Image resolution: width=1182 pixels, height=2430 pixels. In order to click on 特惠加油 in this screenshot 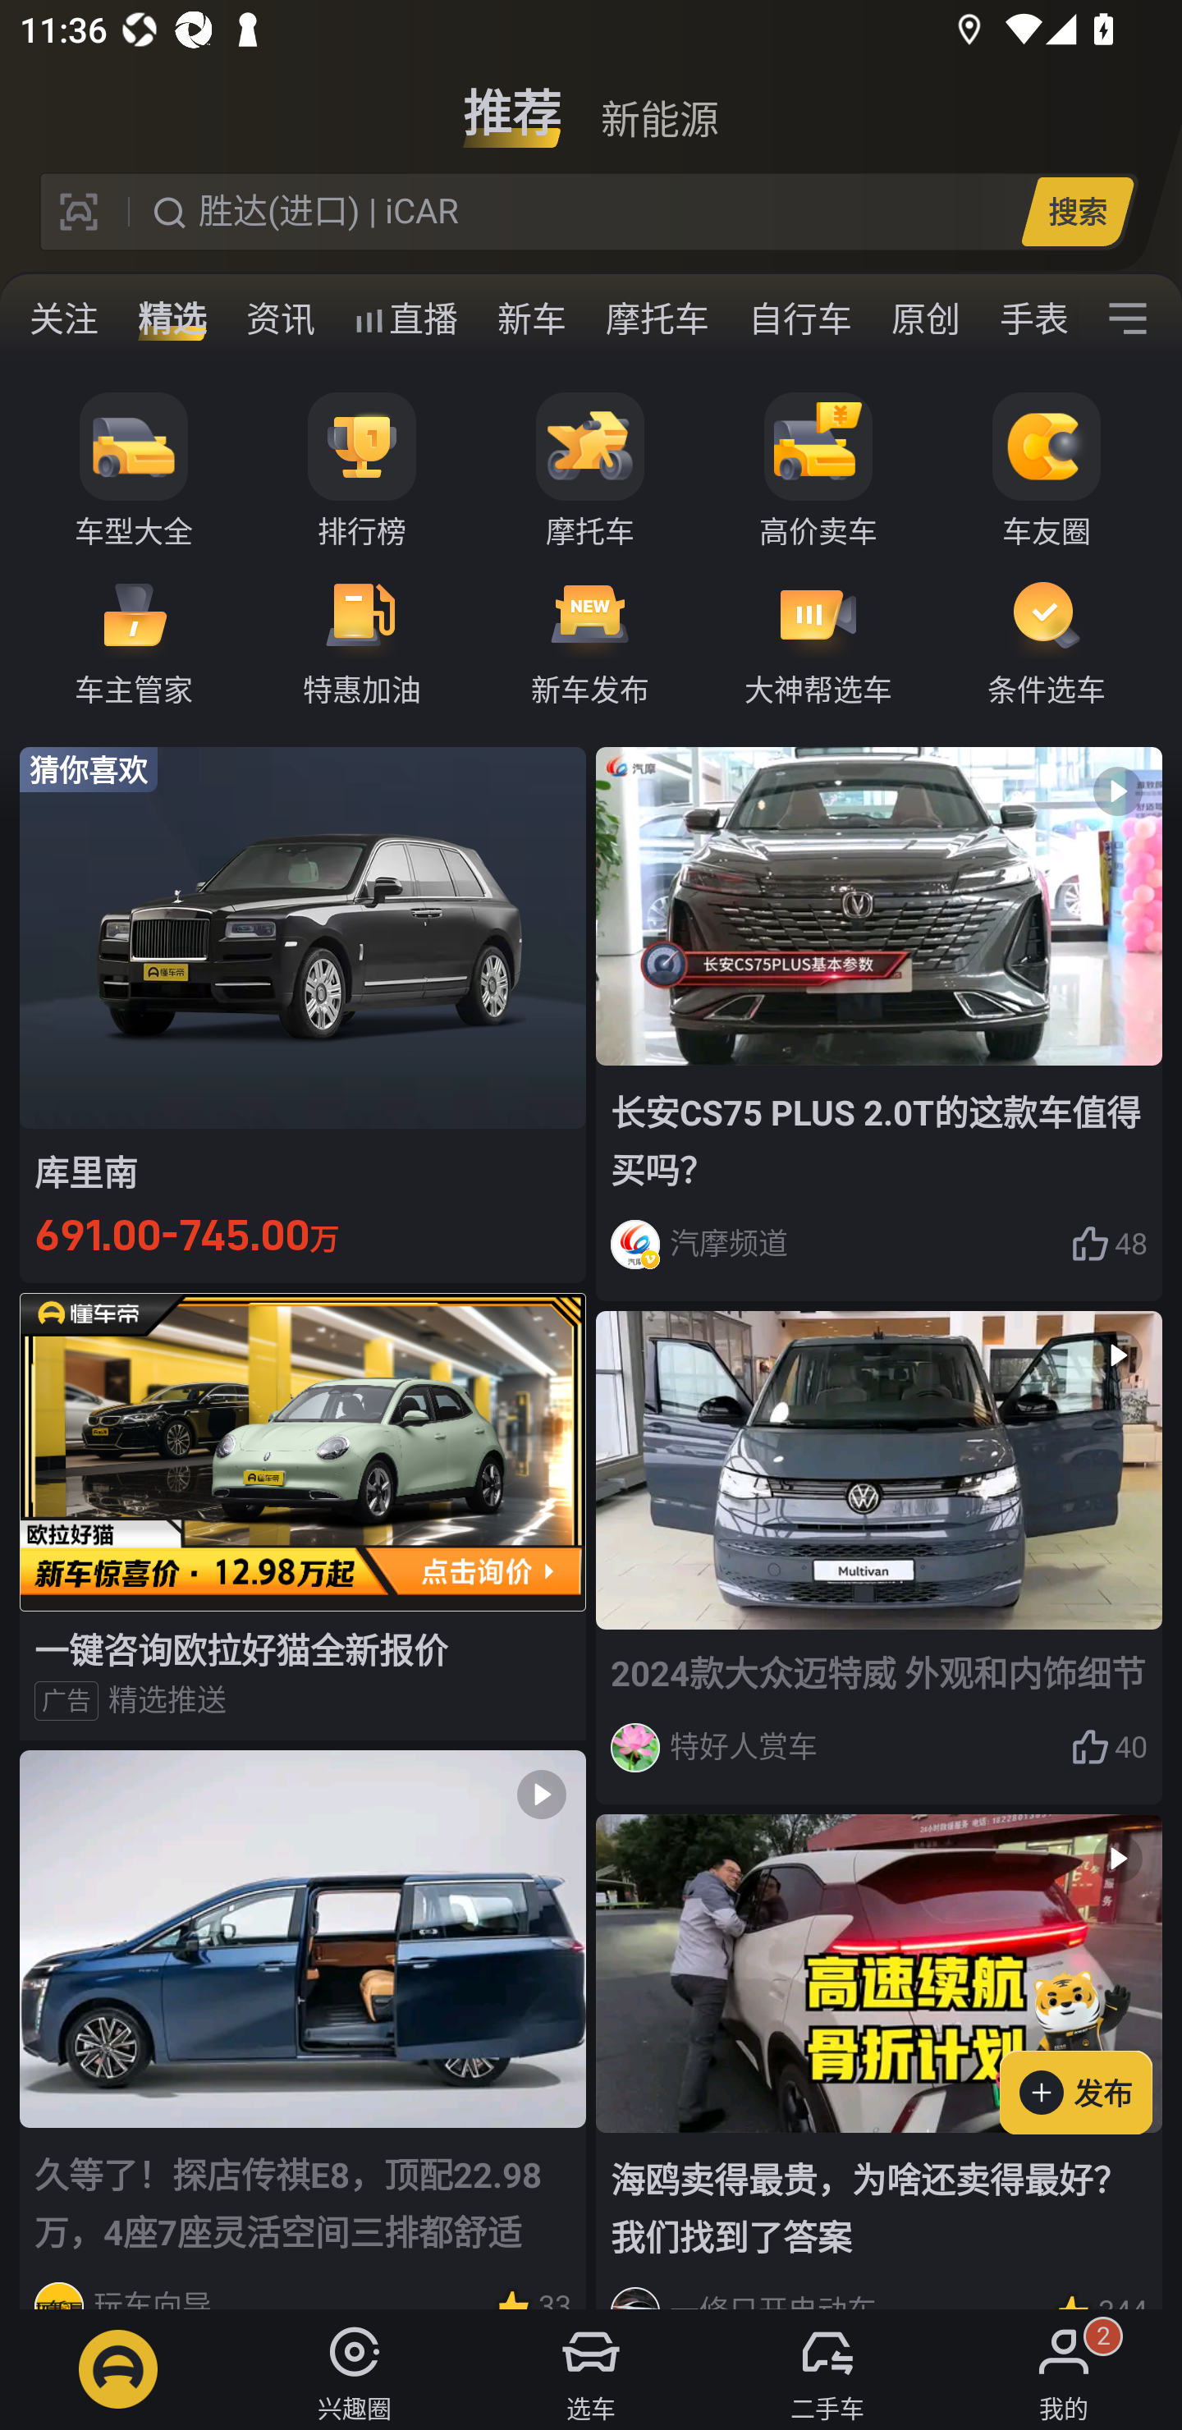, I will do `click(362, 640)`.